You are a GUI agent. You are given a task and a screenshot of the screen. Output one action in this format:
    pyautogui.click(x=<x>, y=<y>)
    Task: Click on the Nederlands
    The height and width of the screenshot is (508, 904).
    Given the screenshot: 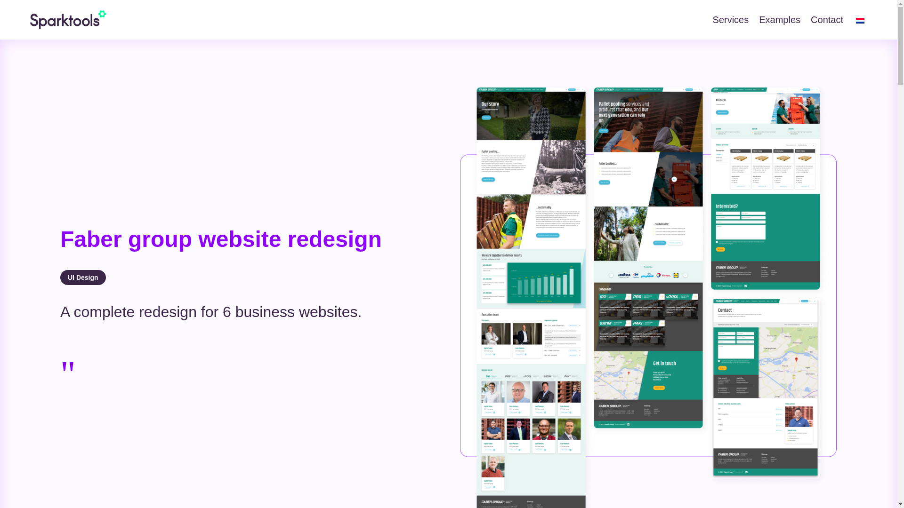 What is the action you would take?
    pyautogui.click(x=860, y=20)
    